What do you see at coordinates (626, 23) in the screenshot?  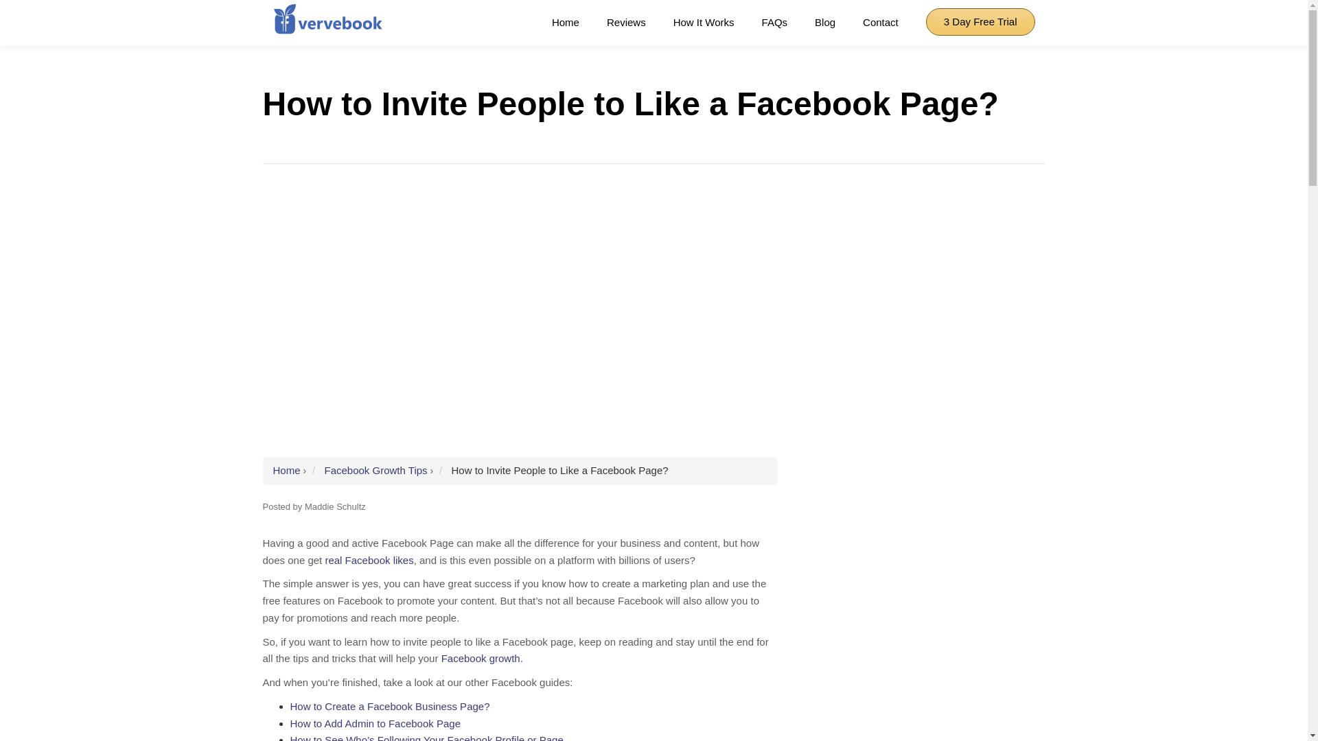 I see `Reviews` at bounding box center [626, 23].